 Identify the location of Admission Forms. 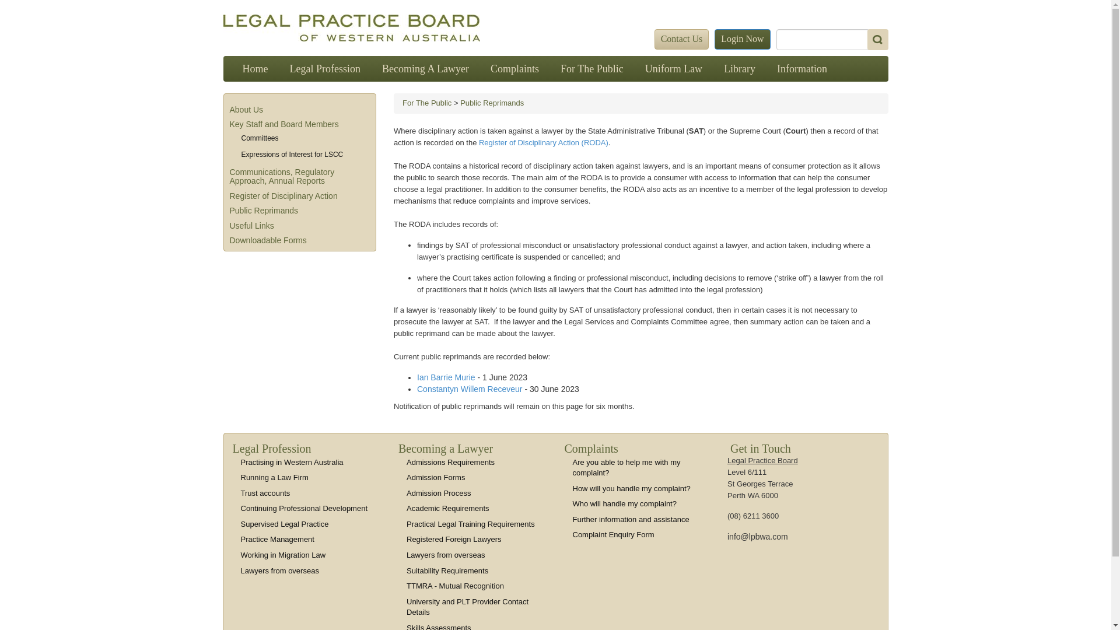
(436, 477).